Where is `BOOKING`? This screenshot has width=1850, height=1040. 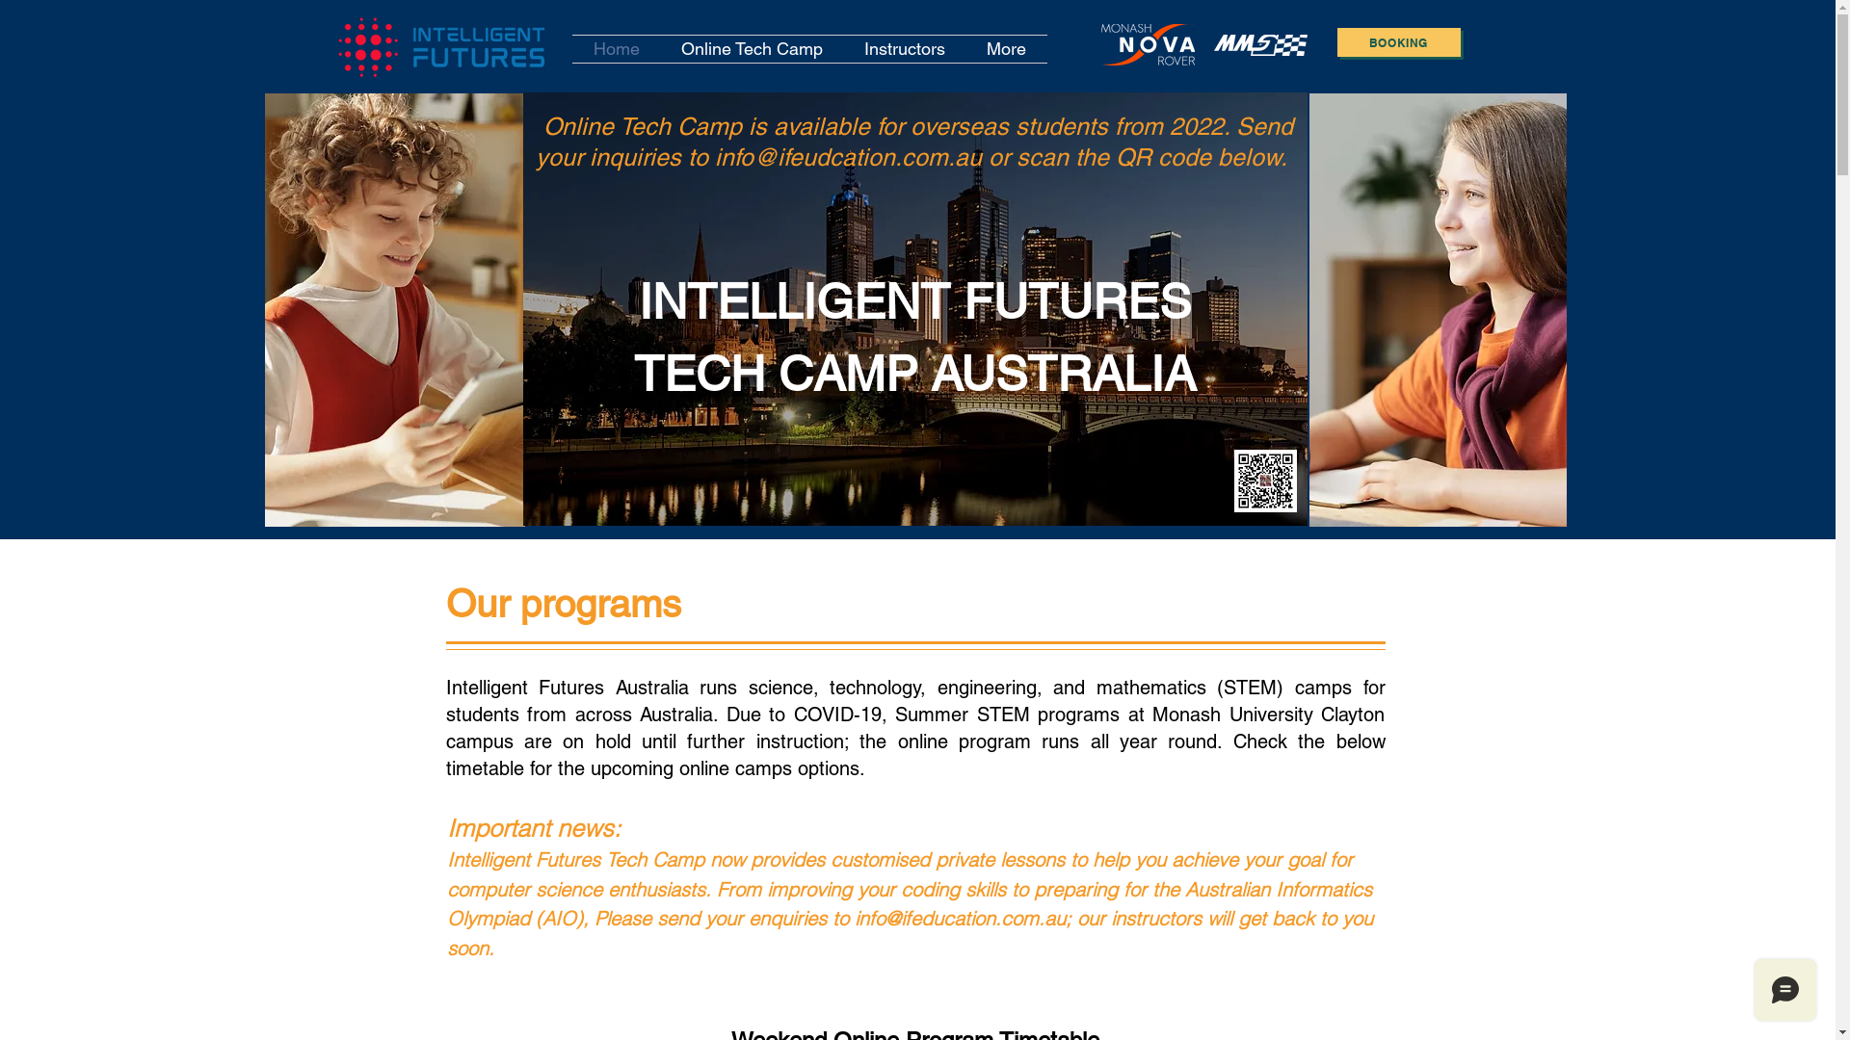
BOOKING is located at coordinates (1399, 42).